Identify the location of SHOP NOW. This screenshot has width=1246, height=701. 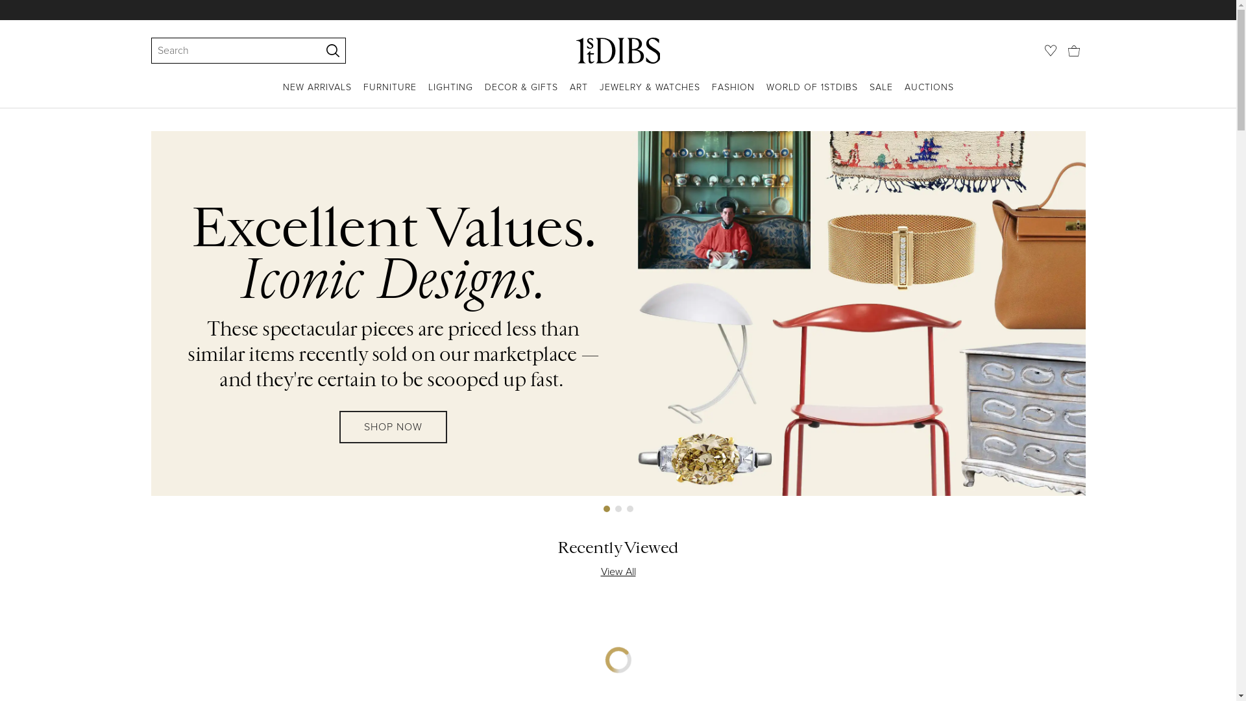
(393, 427).